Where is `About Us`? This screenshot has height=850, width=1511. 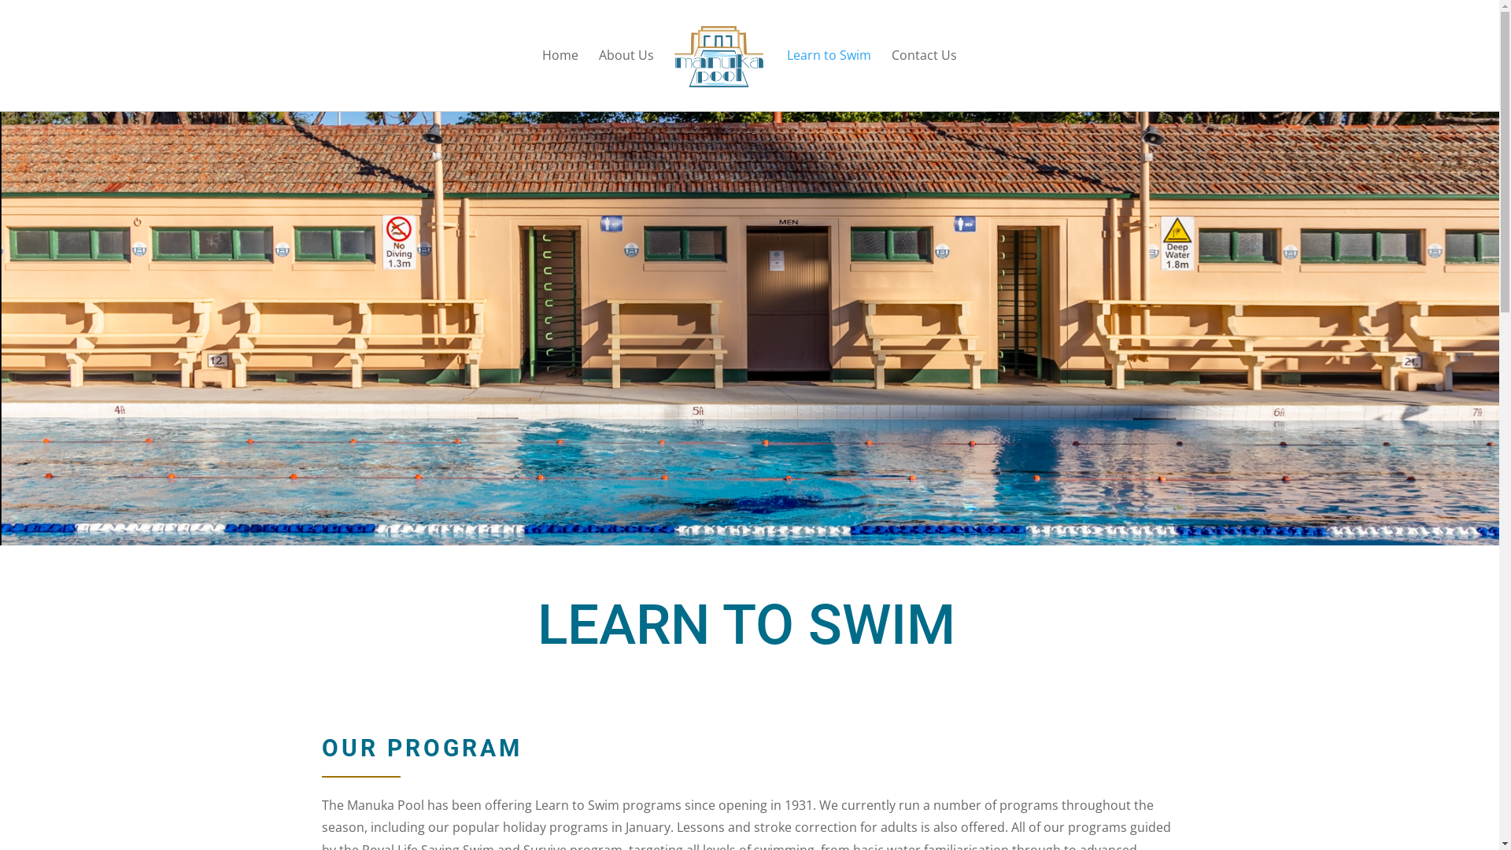
About Us is located at coordinates (626, 80).